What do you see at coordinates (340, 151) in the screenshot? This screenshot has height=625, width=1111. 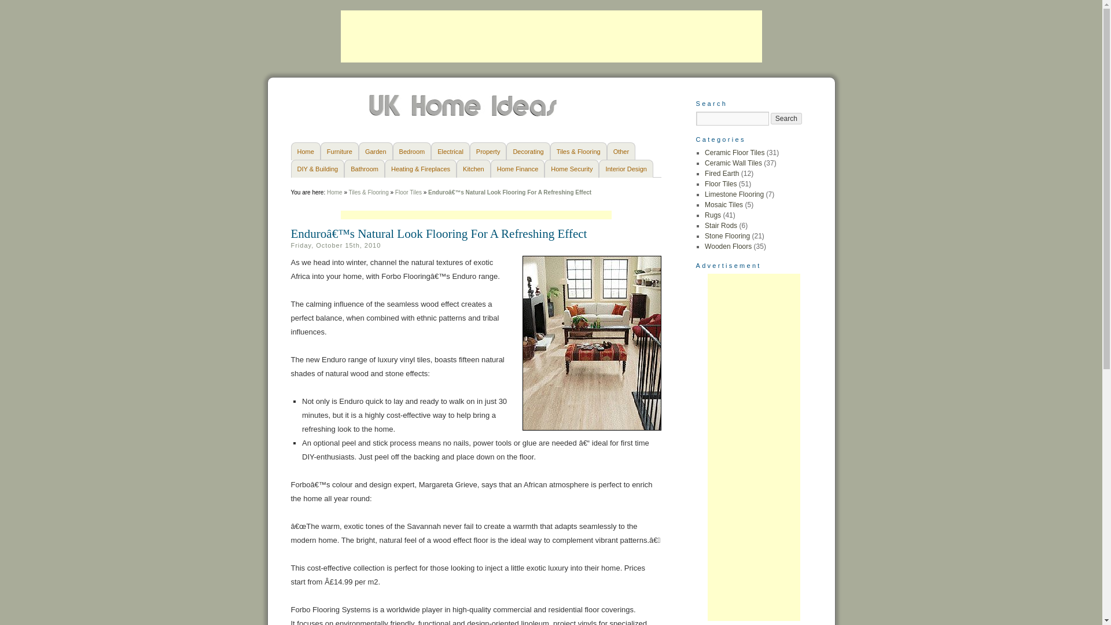 I see `Furniture` at bounding box center [340, 151].